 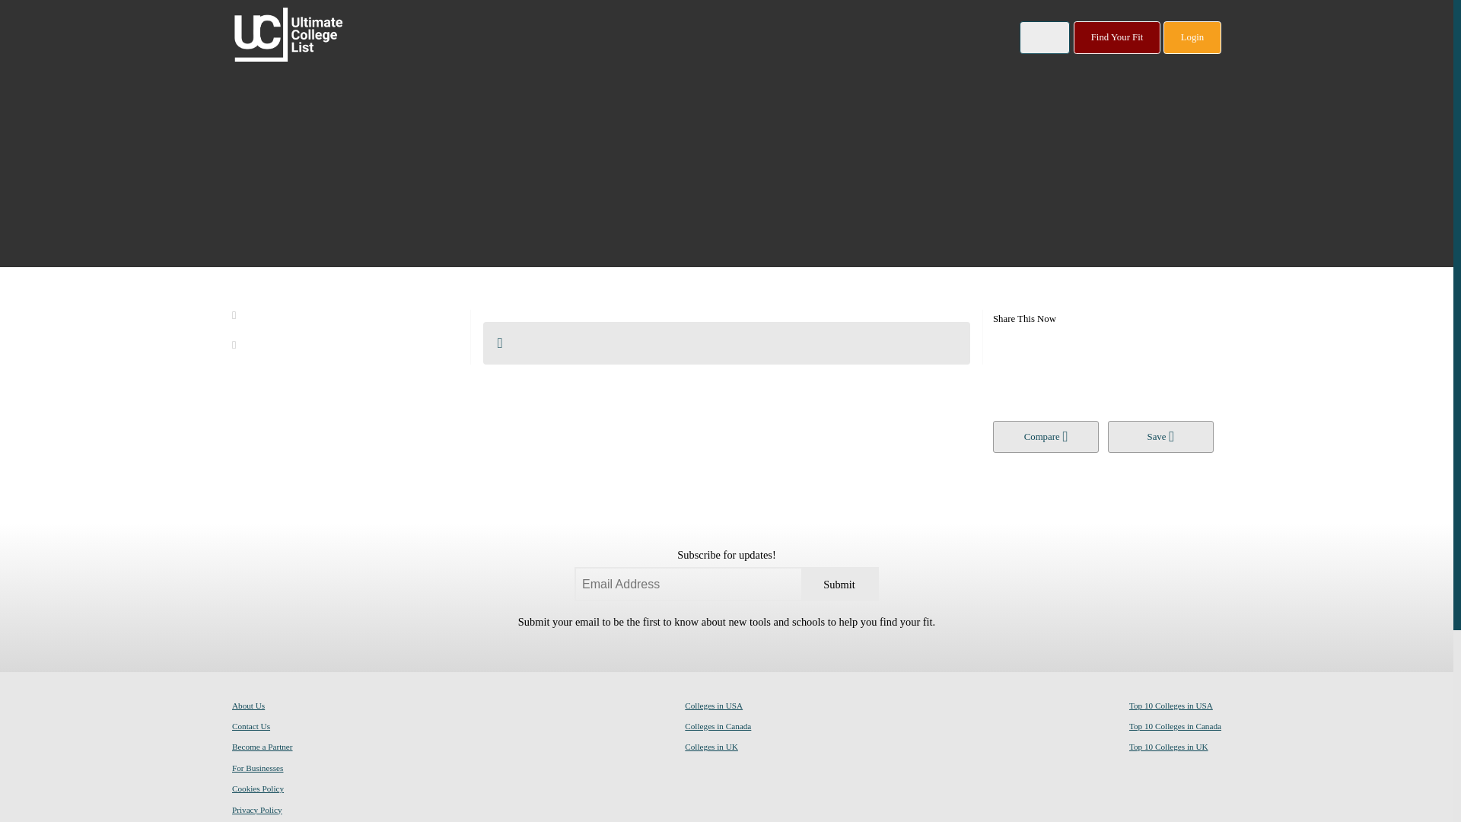 I want to click on Cookies Policy, so click(x=257, y=788).